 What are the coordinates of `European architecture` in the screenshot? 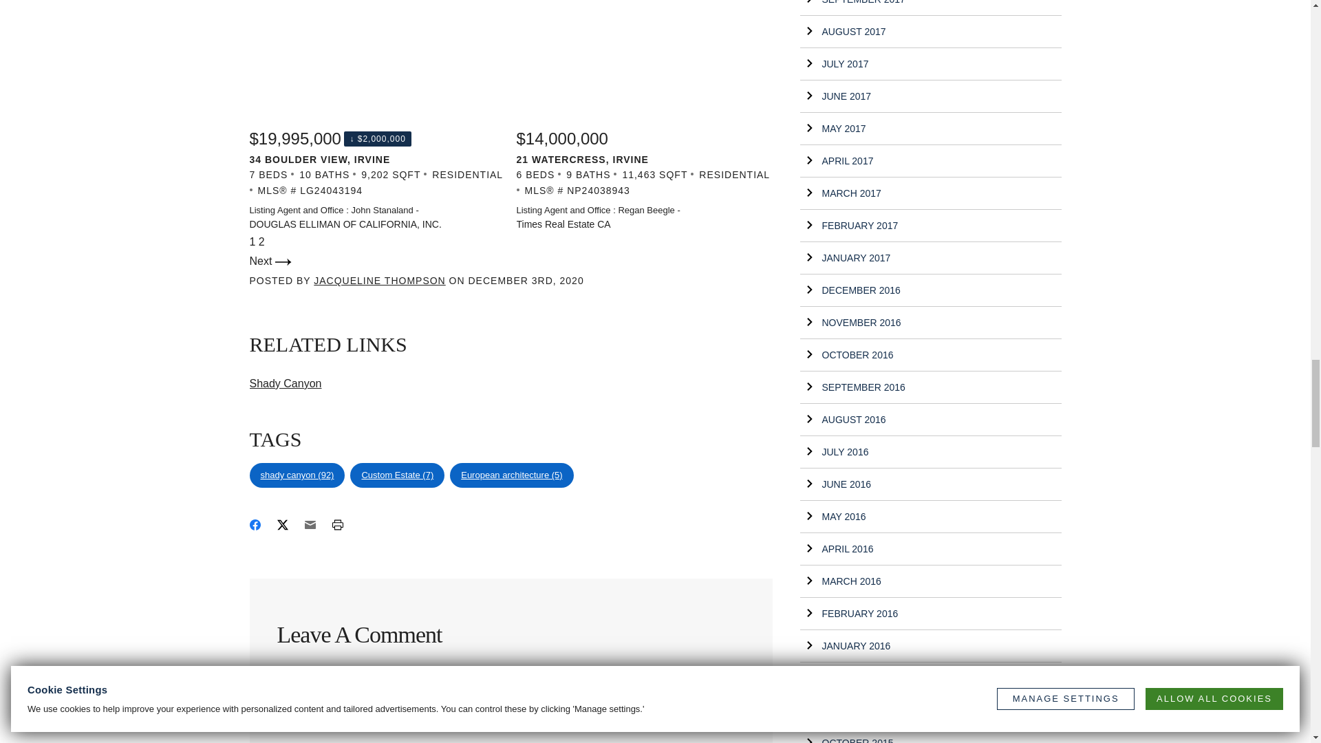 It's located at (512, 475).